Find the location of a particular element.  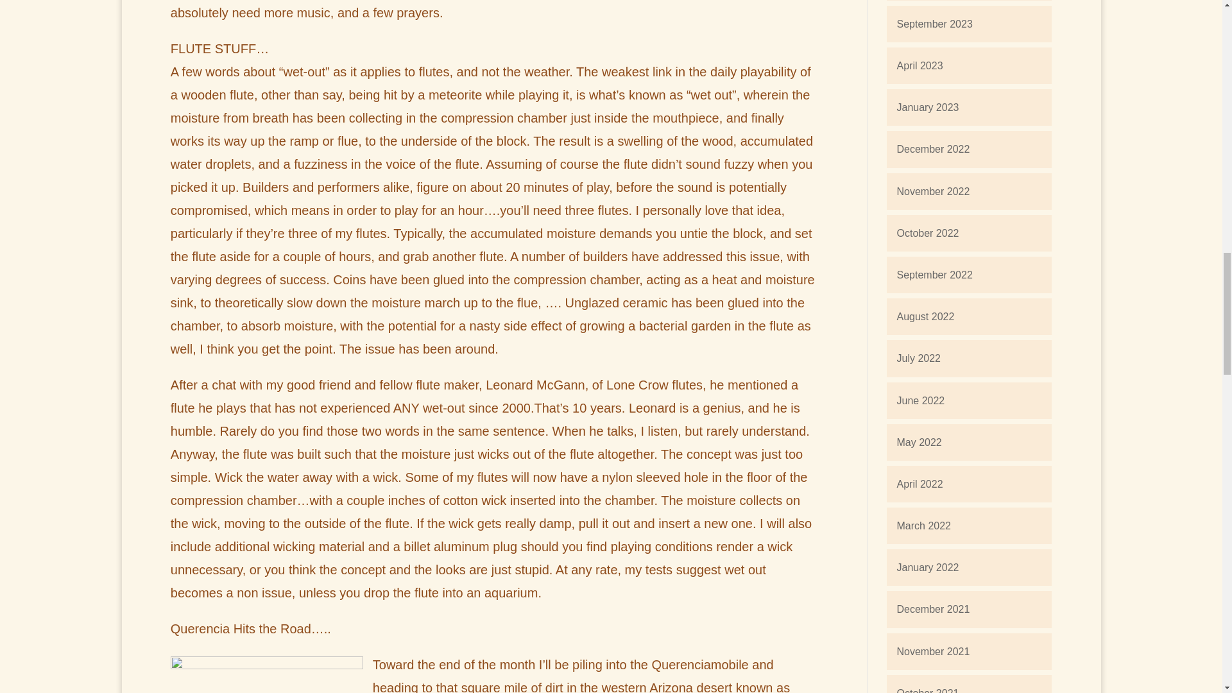

December 2022 is located at coordinates (933, 149).